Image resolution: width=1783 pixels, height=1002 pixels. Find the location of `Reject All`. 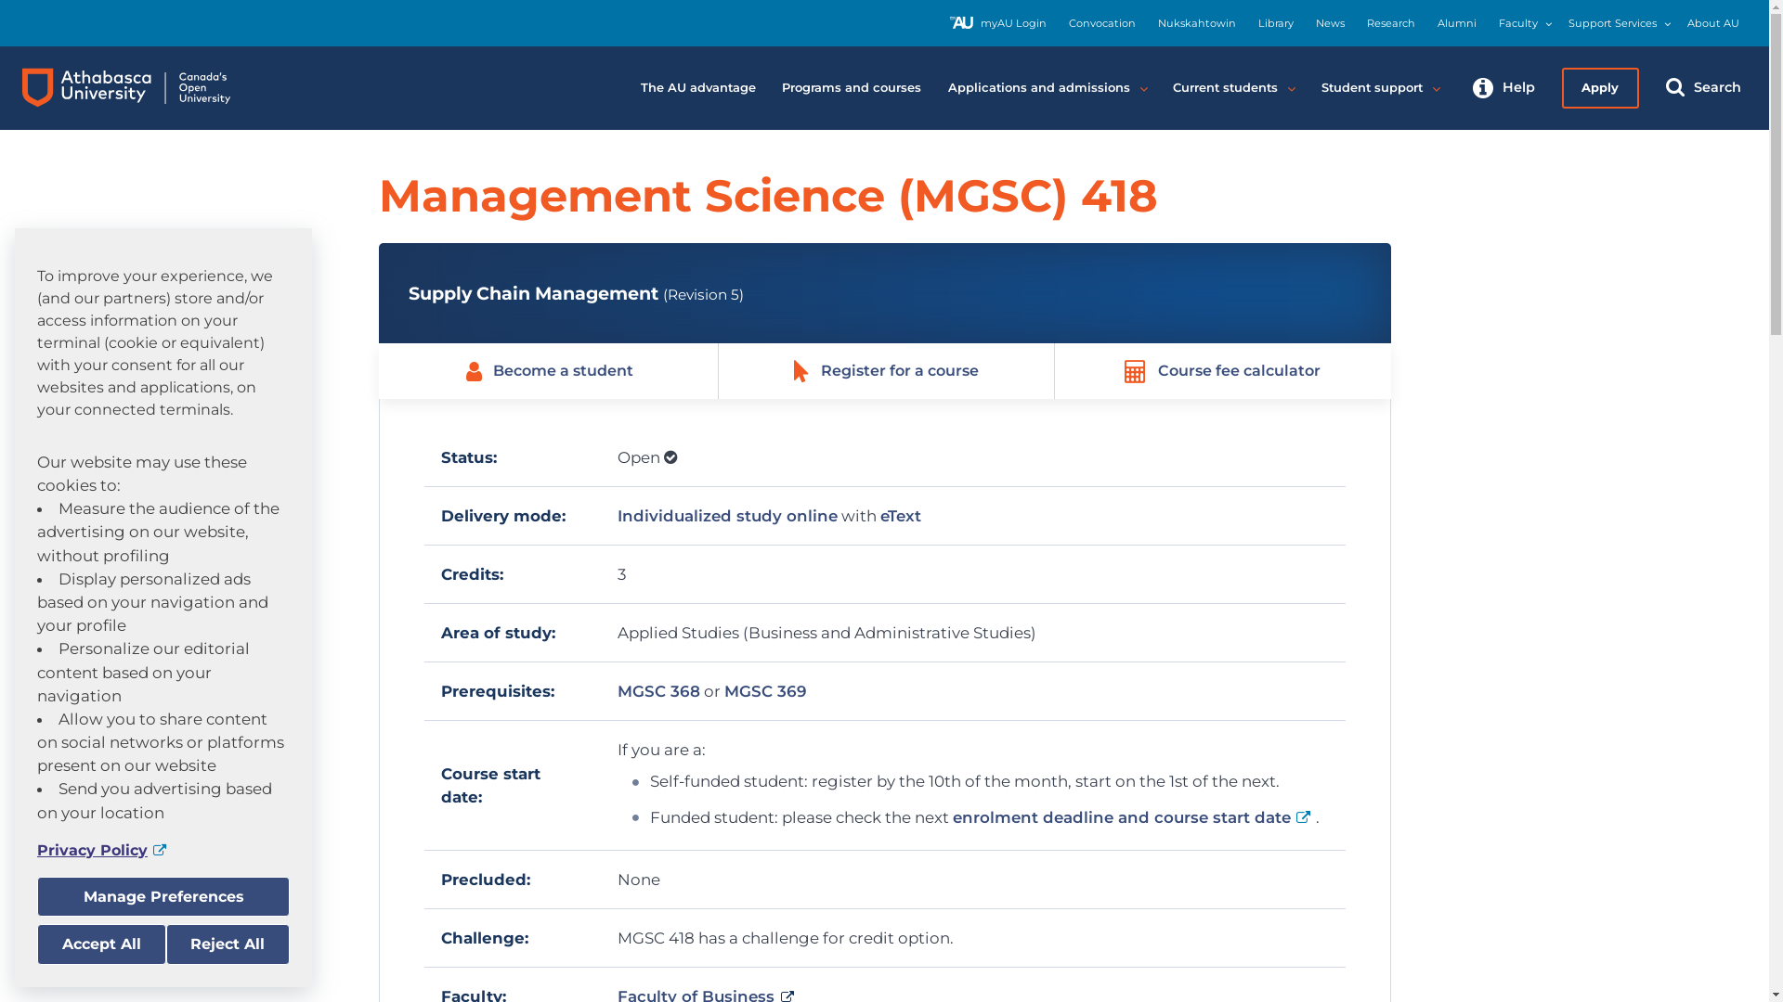

Reject All is located at coordinates (228, 944).